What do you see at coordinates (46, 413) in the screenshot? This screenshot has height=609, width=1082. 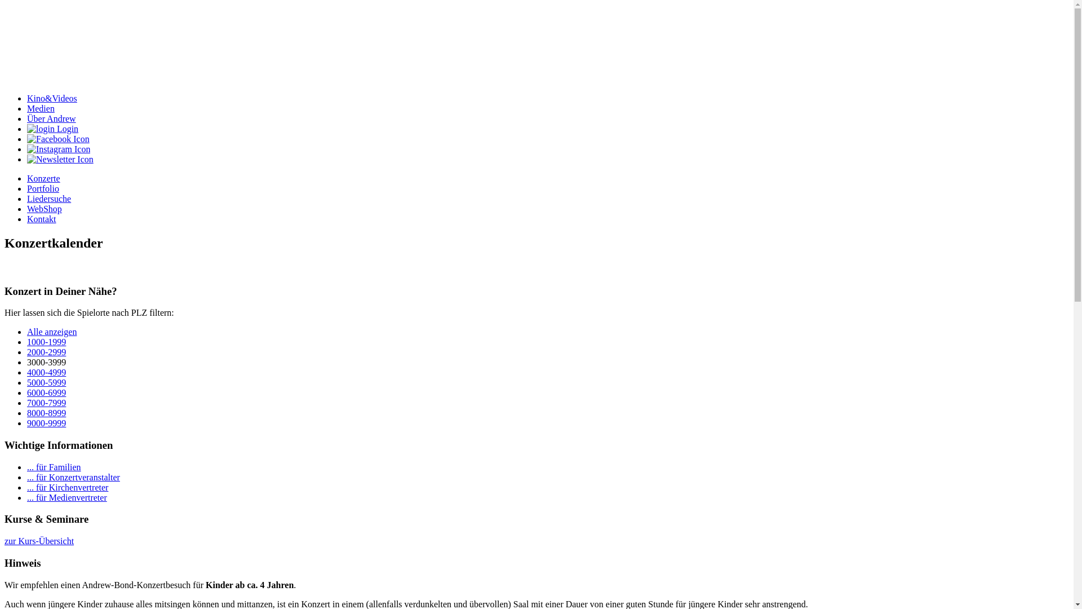 I see `8000-8999` at bounding box center [46, 413].